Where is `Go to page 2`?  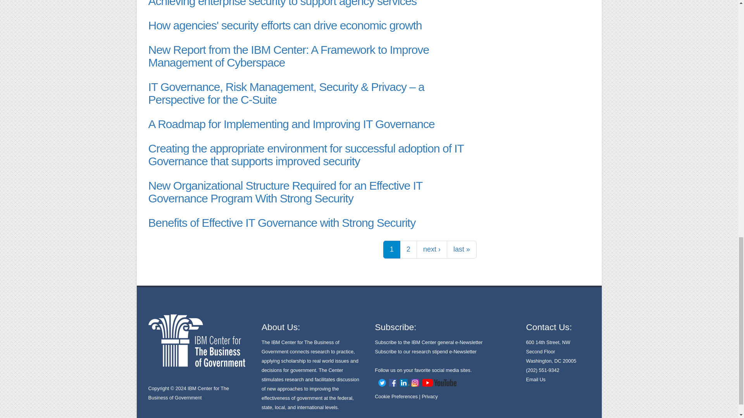 Go to page 2 is located at coordinates (408, 250).